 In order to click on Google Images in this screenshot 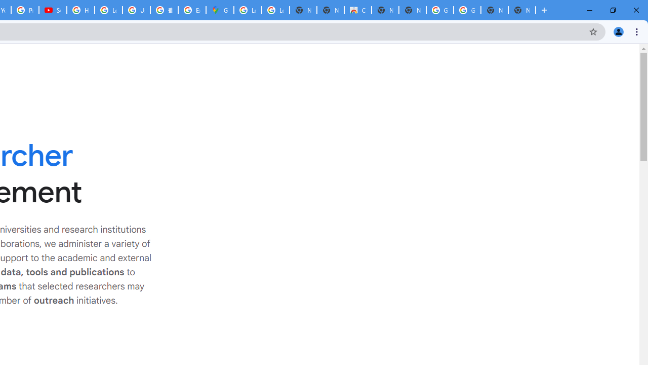, I will do `click(439, 10)`.